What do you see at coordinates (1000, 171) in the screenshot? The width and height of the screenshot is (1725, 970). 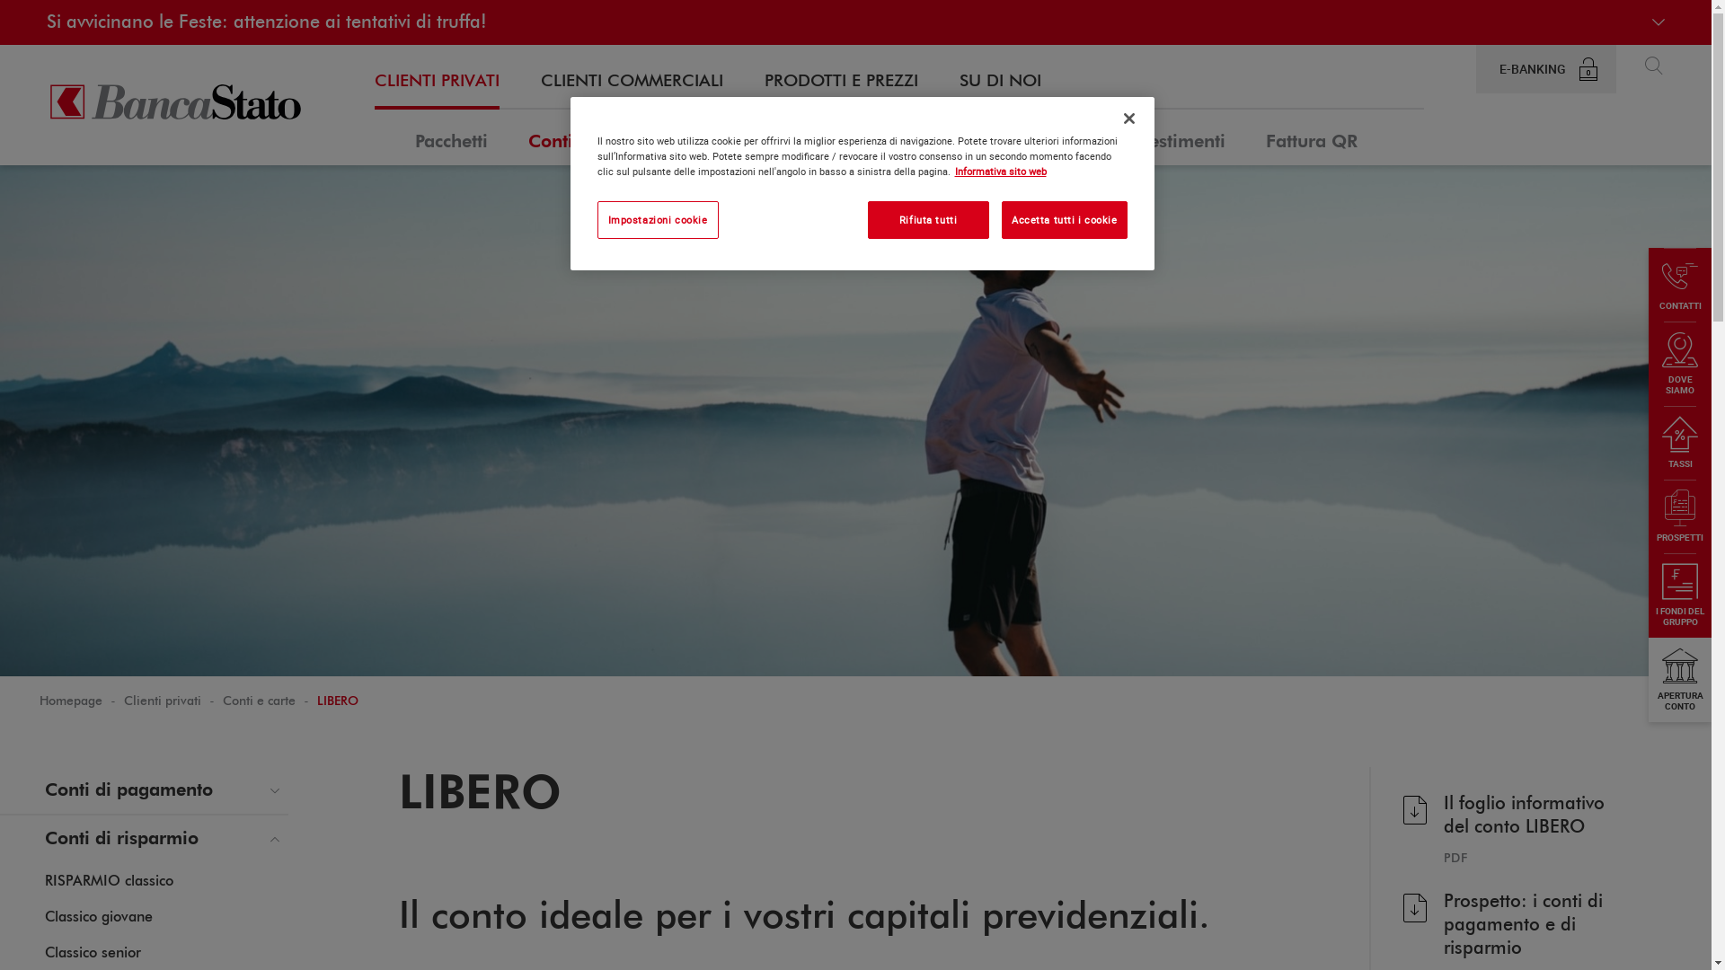 I see `Informativa sito web` at bounding box center [1000, 171].